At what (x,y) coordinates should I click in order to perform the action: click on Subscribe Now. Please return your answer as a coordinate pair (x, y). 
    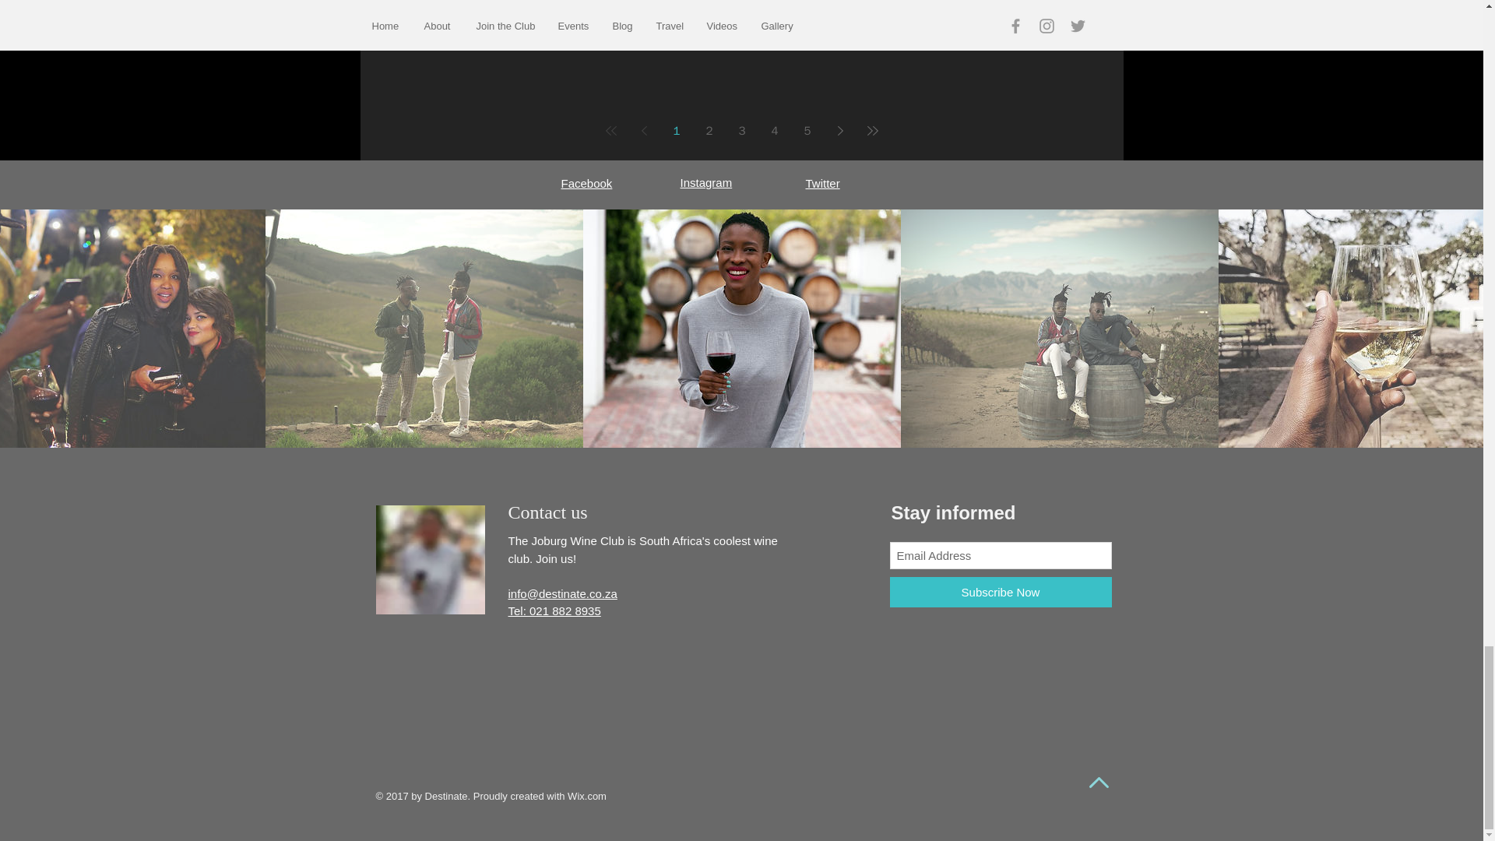
    Looking at the image, I should click on (1000, 592).